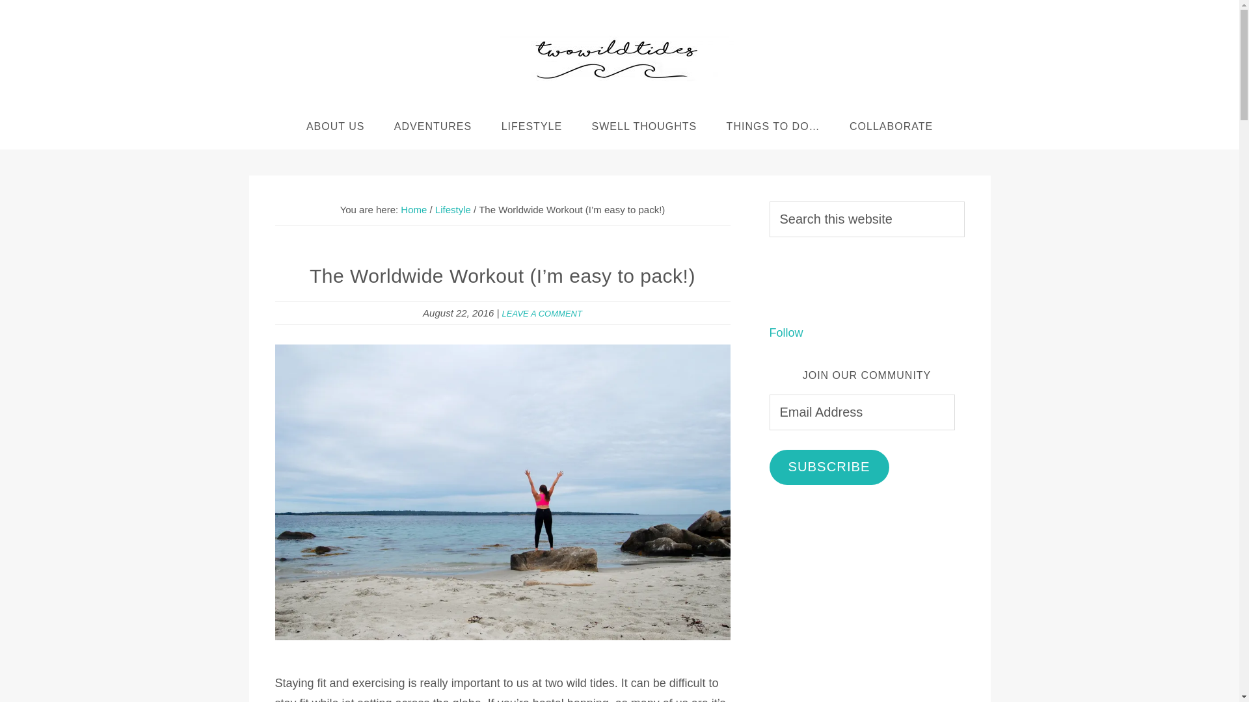  What do you see at coordinates (336, 126) in the screenshot?
I see `ABOUT US` at bounding box center [336, 126].